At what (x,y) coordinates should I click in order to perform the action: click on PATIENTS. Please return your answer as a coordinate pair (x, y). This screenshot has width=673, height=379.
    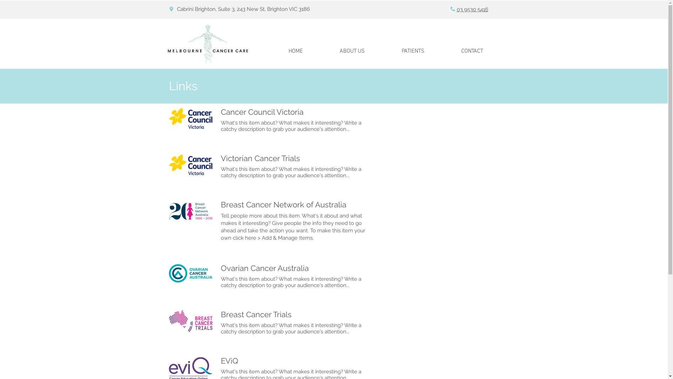
    Looking at the image, I should click on (413, 51).